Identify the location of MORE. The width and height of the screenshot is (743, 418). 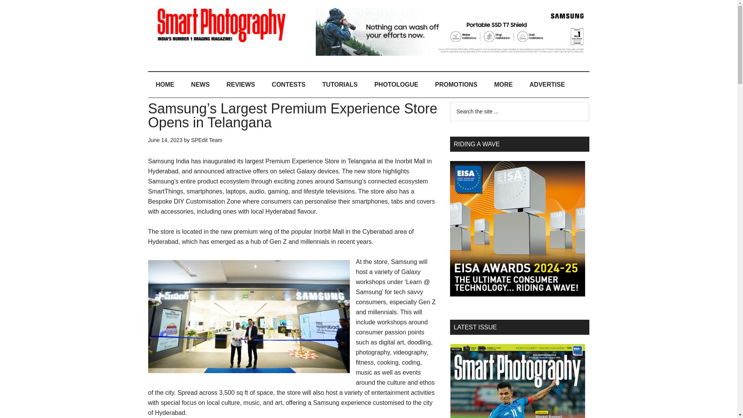
(503, 84).